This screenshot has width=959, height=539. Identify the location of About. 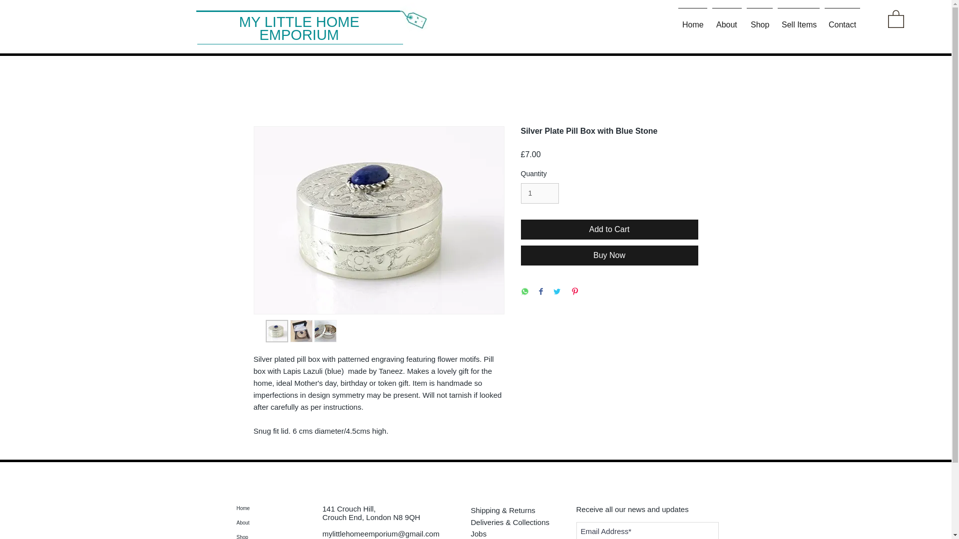
(277, 522).